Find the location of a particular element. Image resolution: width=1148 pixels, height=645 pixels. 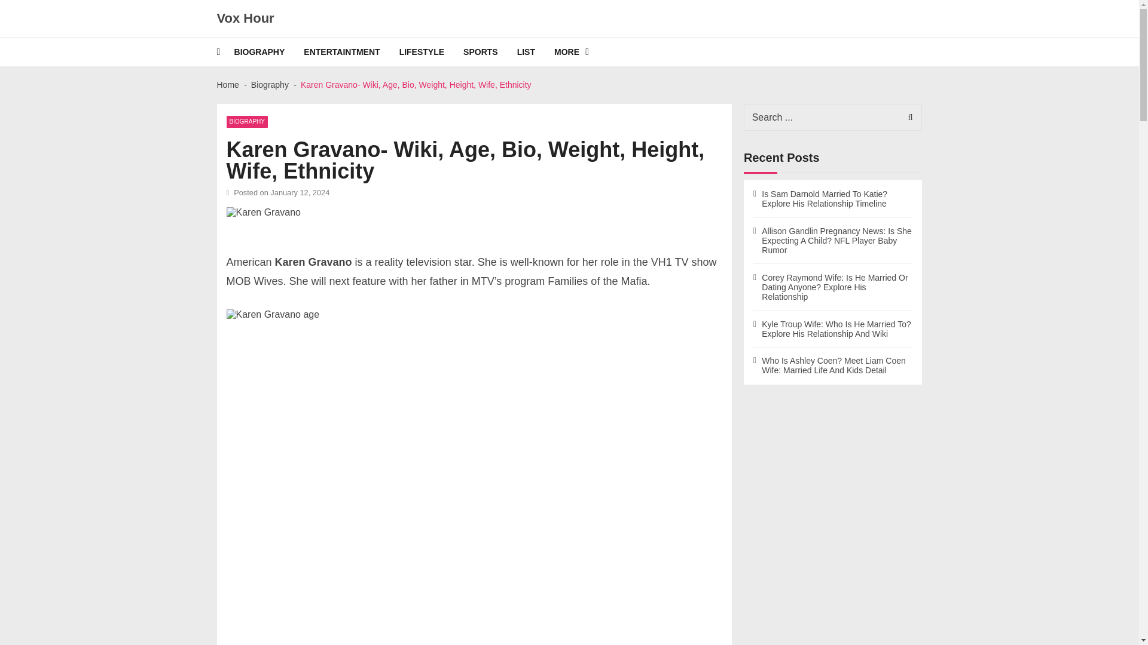

SPORTS is located at coordinates (490, 51).